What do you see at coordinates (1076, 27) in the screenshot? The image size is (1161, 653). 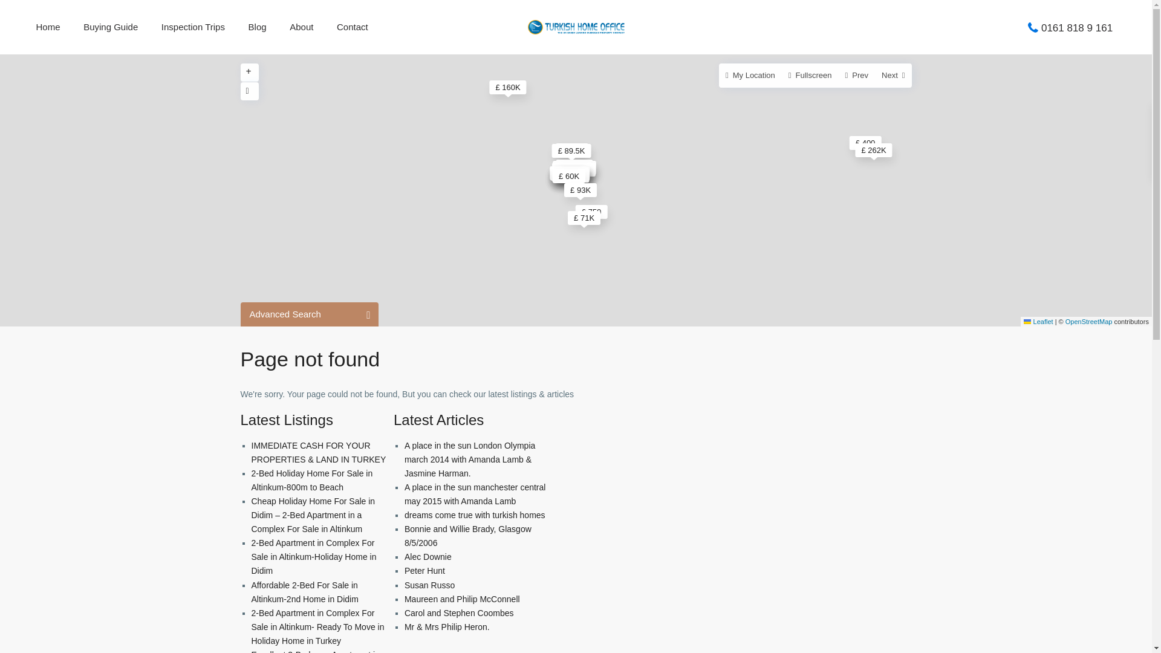 I see `0161 818 9 161` at bounding box center [1076, 27].